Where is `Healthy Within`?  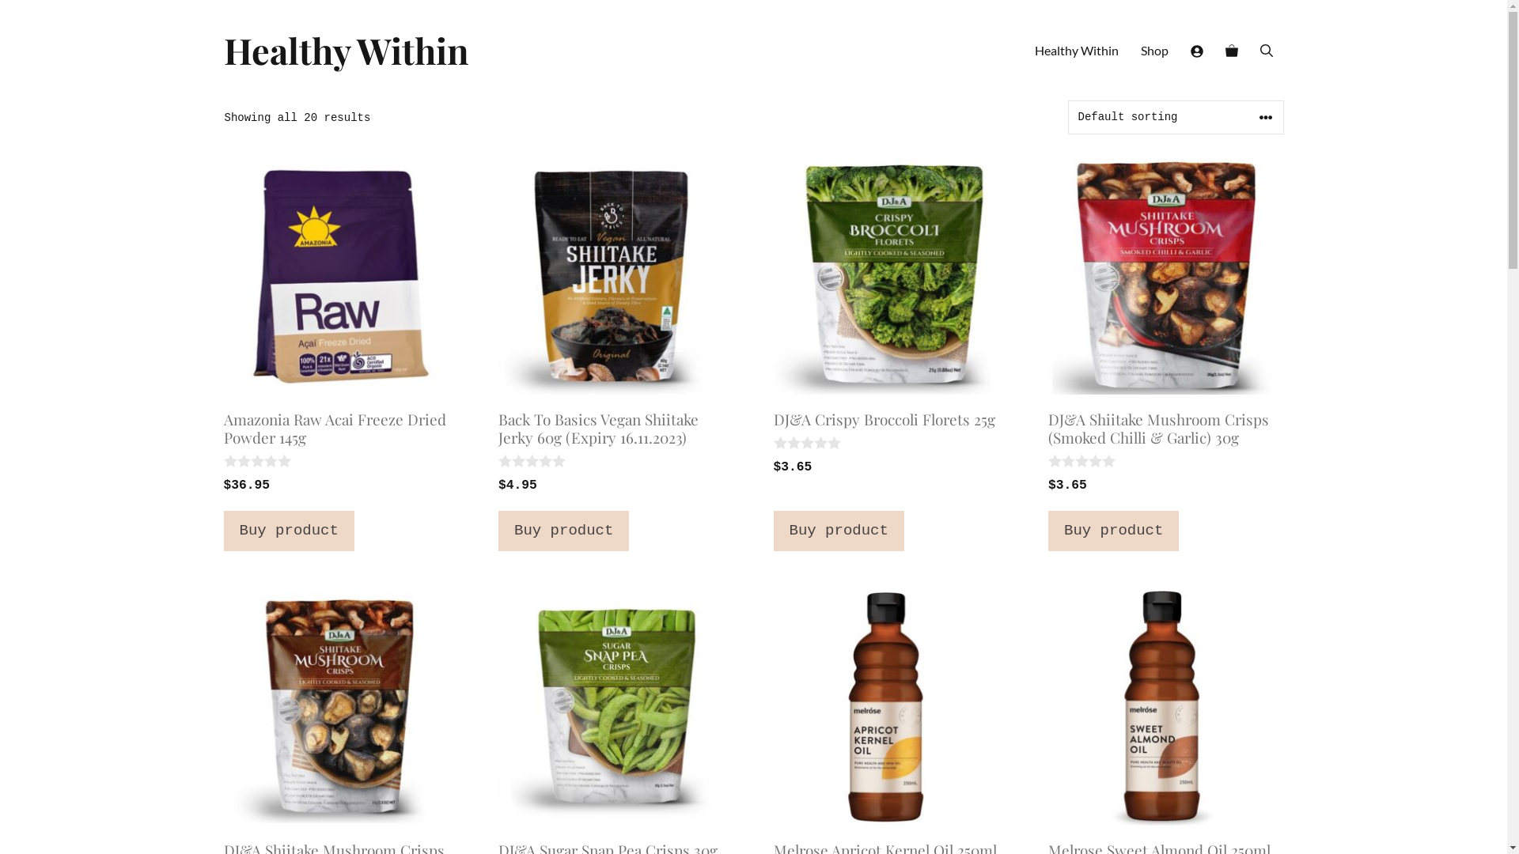
Healthy Within is located at coordinates (1077, 51).